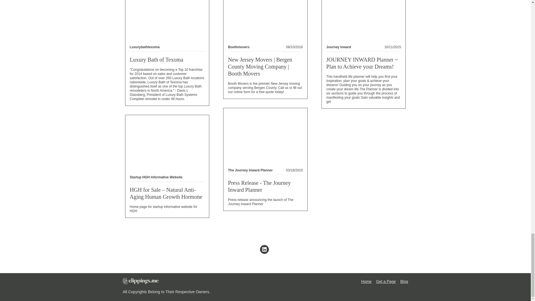 The height and width of the screenshot is (301, 535). Describe the element at coordinates (140, 282) in the screenshot. I see `Clippings.me Home` at that location.